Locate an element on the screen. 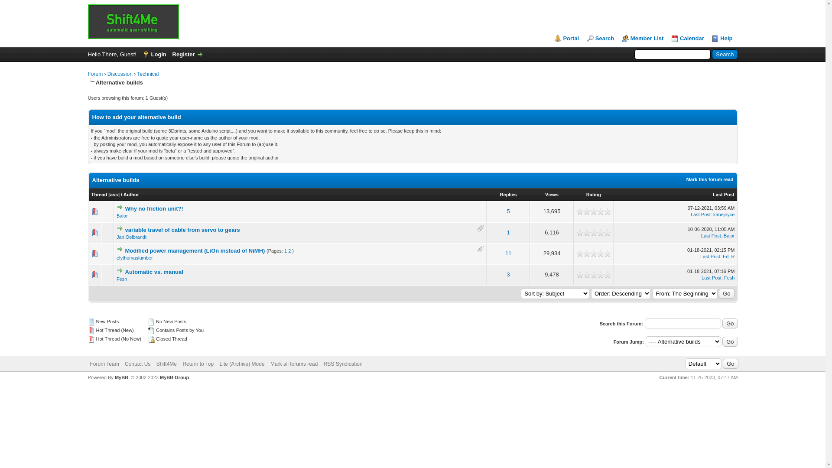 This screenshot has width=832, height=468. New posts. Hot thread. is located at coordinates (95, 211).